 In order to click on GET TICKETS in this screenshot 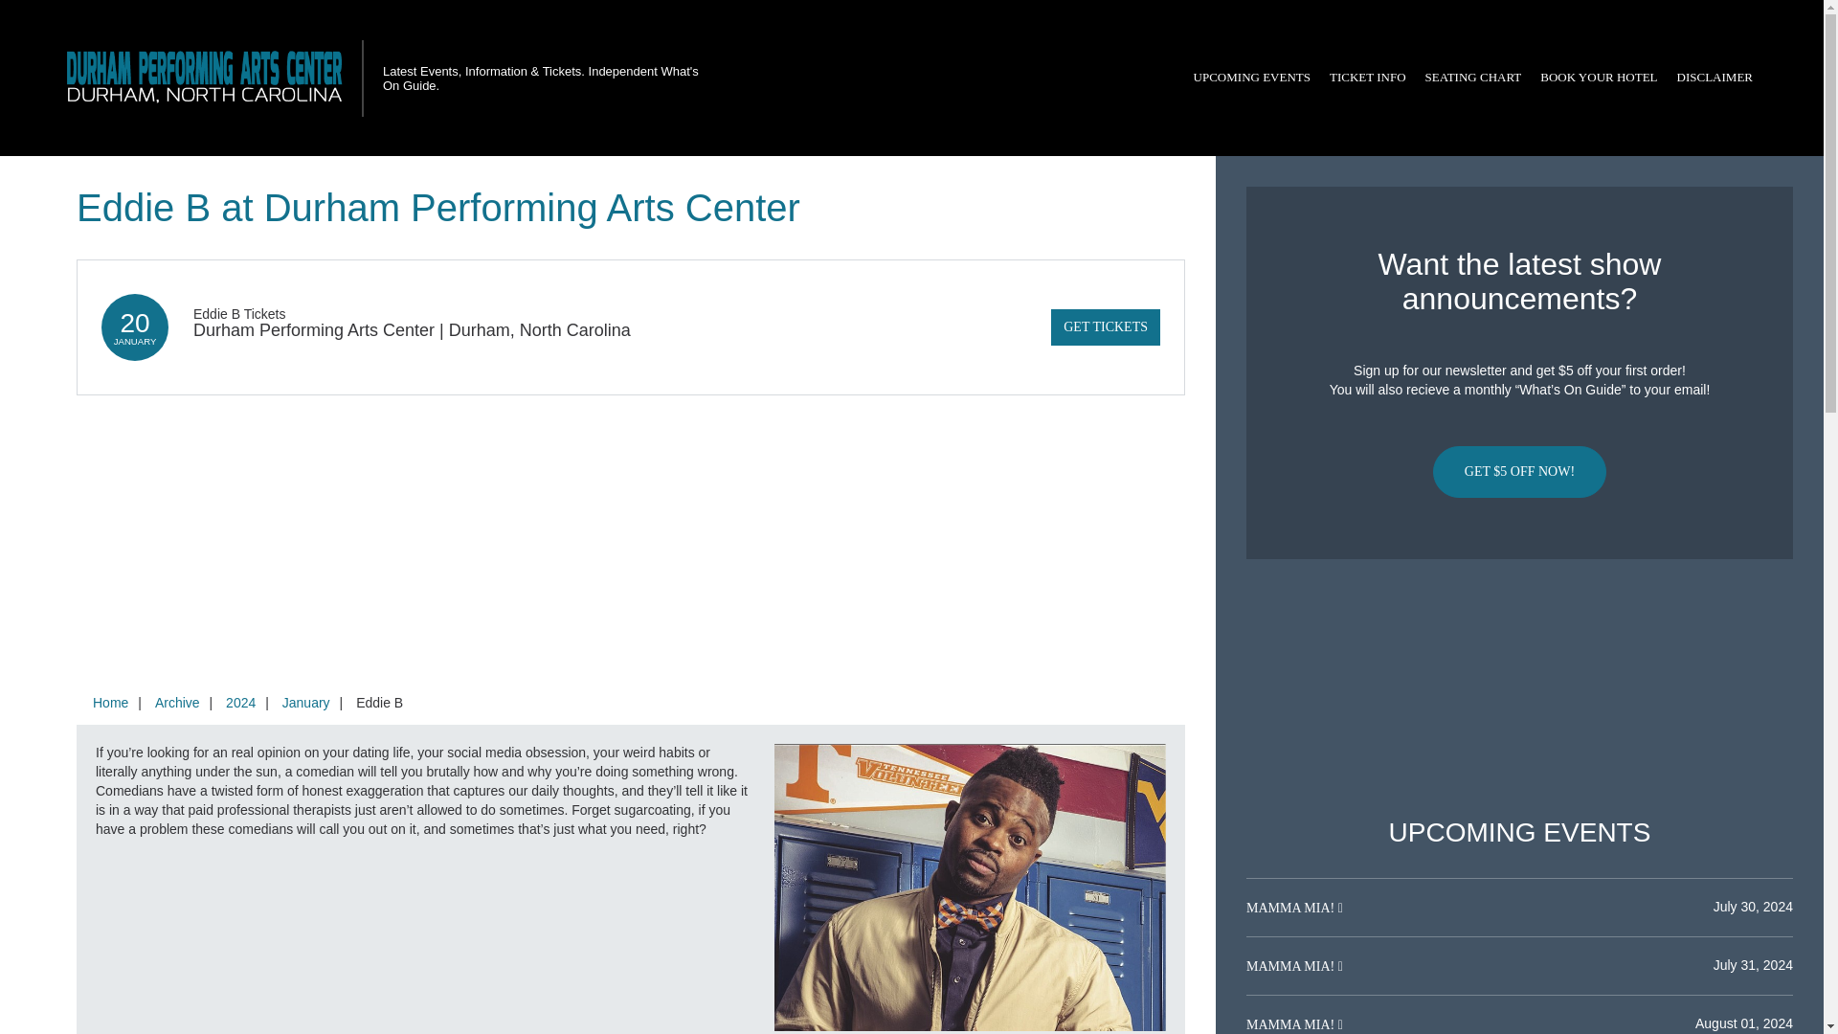, I will do `click(1105, 326)`.